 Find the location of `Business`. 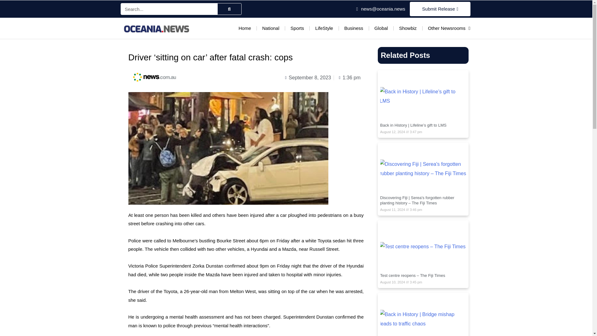

Business is located at coordinates (354, 28).